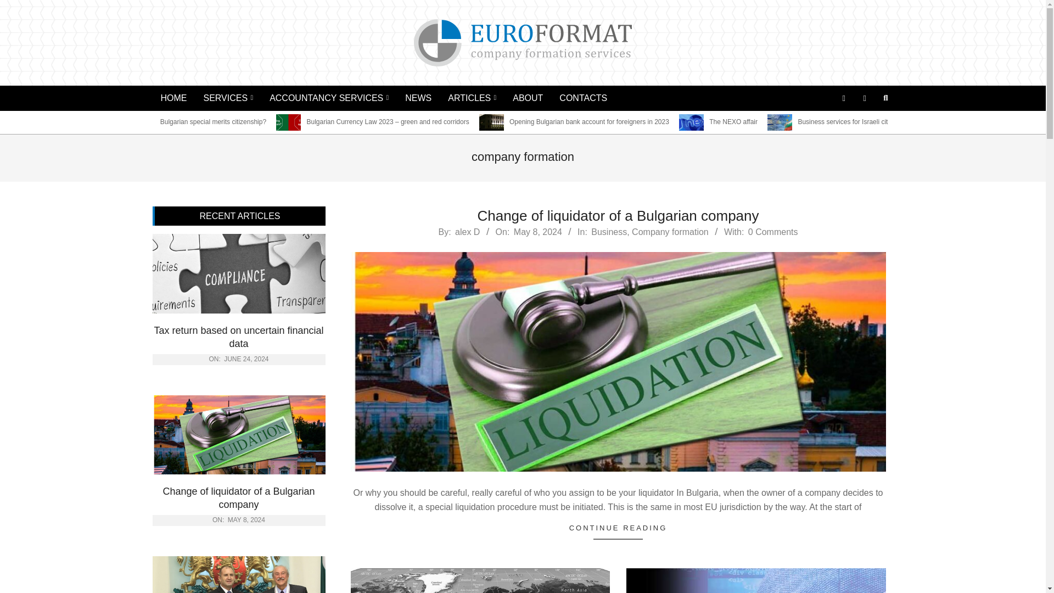 The image size is (1054, 593). I want to click on Opening Bulgarian bank account for foreigners in 2023, so click(589, 121).